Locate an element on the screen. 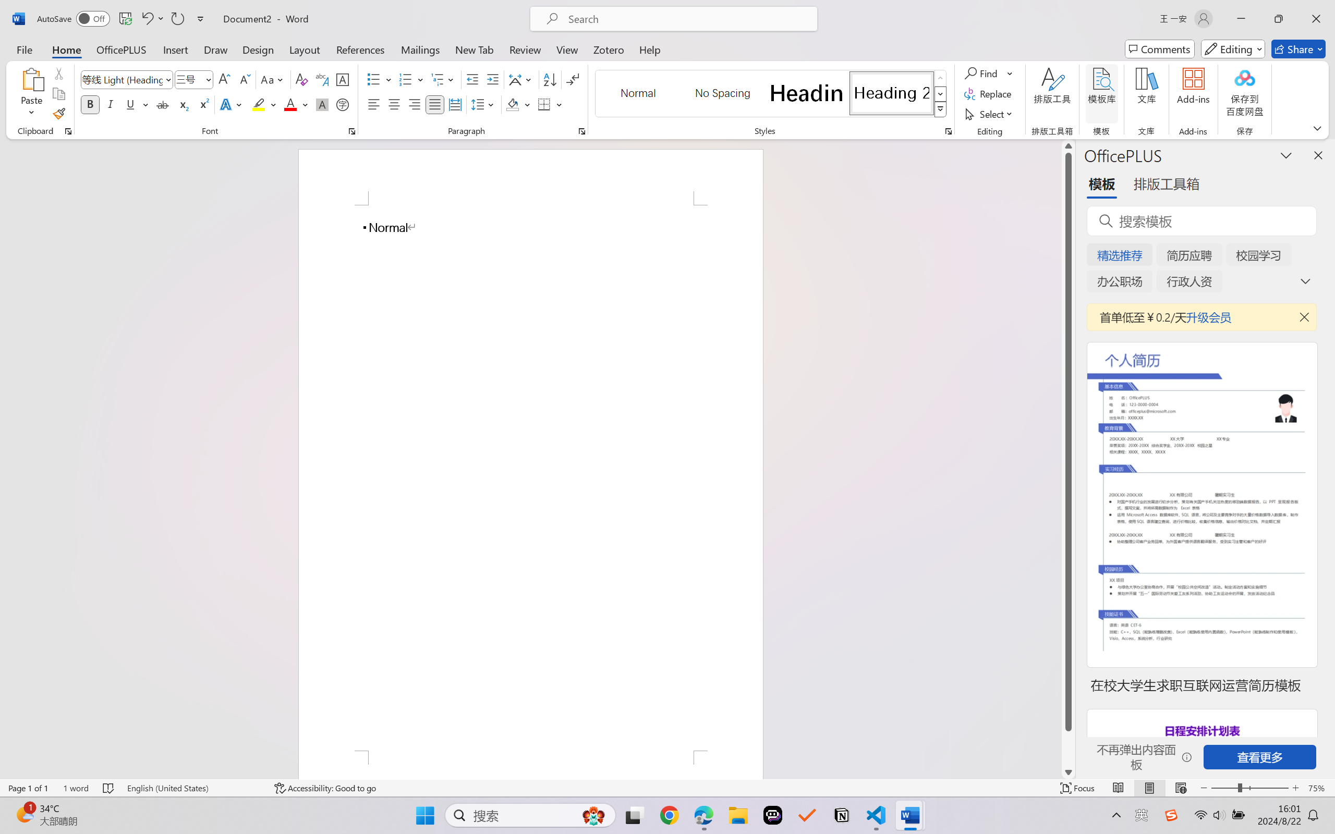  Replace... is located at coordinates (989, 94).